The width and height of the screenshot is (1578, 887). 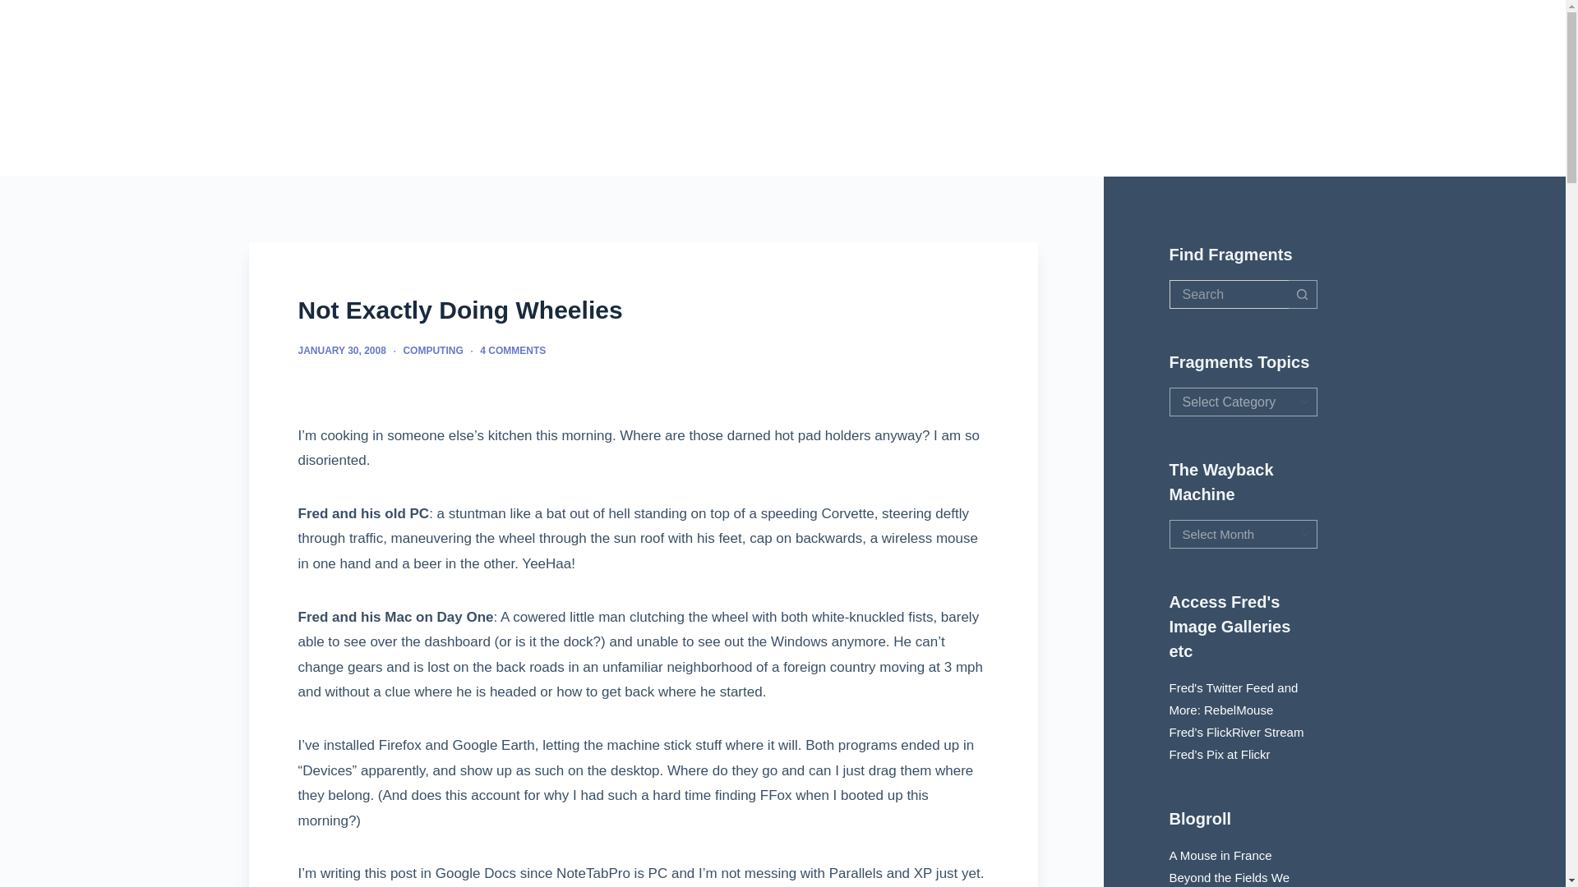 What do you see at coordinates (16, 8) in the screenshot?
I see `Skip to content` at bounding box center [16, 8].